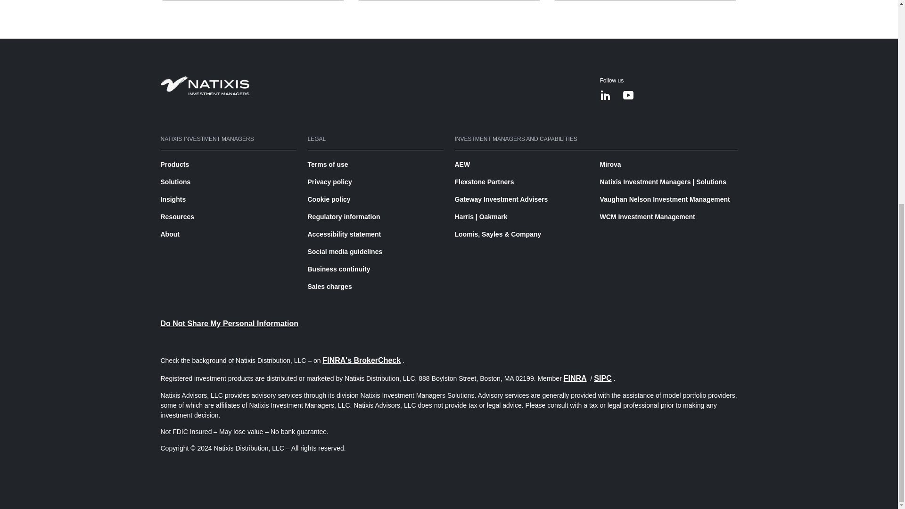  Describe the element at coordinates (229, 323) in the screenshot. I see `Do Not Share My Personal Information` at that location.